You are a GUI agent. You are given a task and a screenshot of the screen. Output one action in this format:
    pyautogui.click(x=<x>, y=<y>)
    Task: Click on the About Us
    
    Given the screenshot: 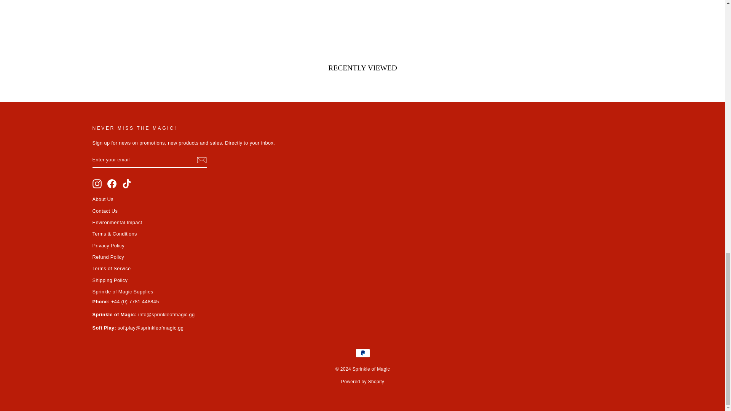 What is the action you would take?
    pyautogui.click(x=102, y=199)
    